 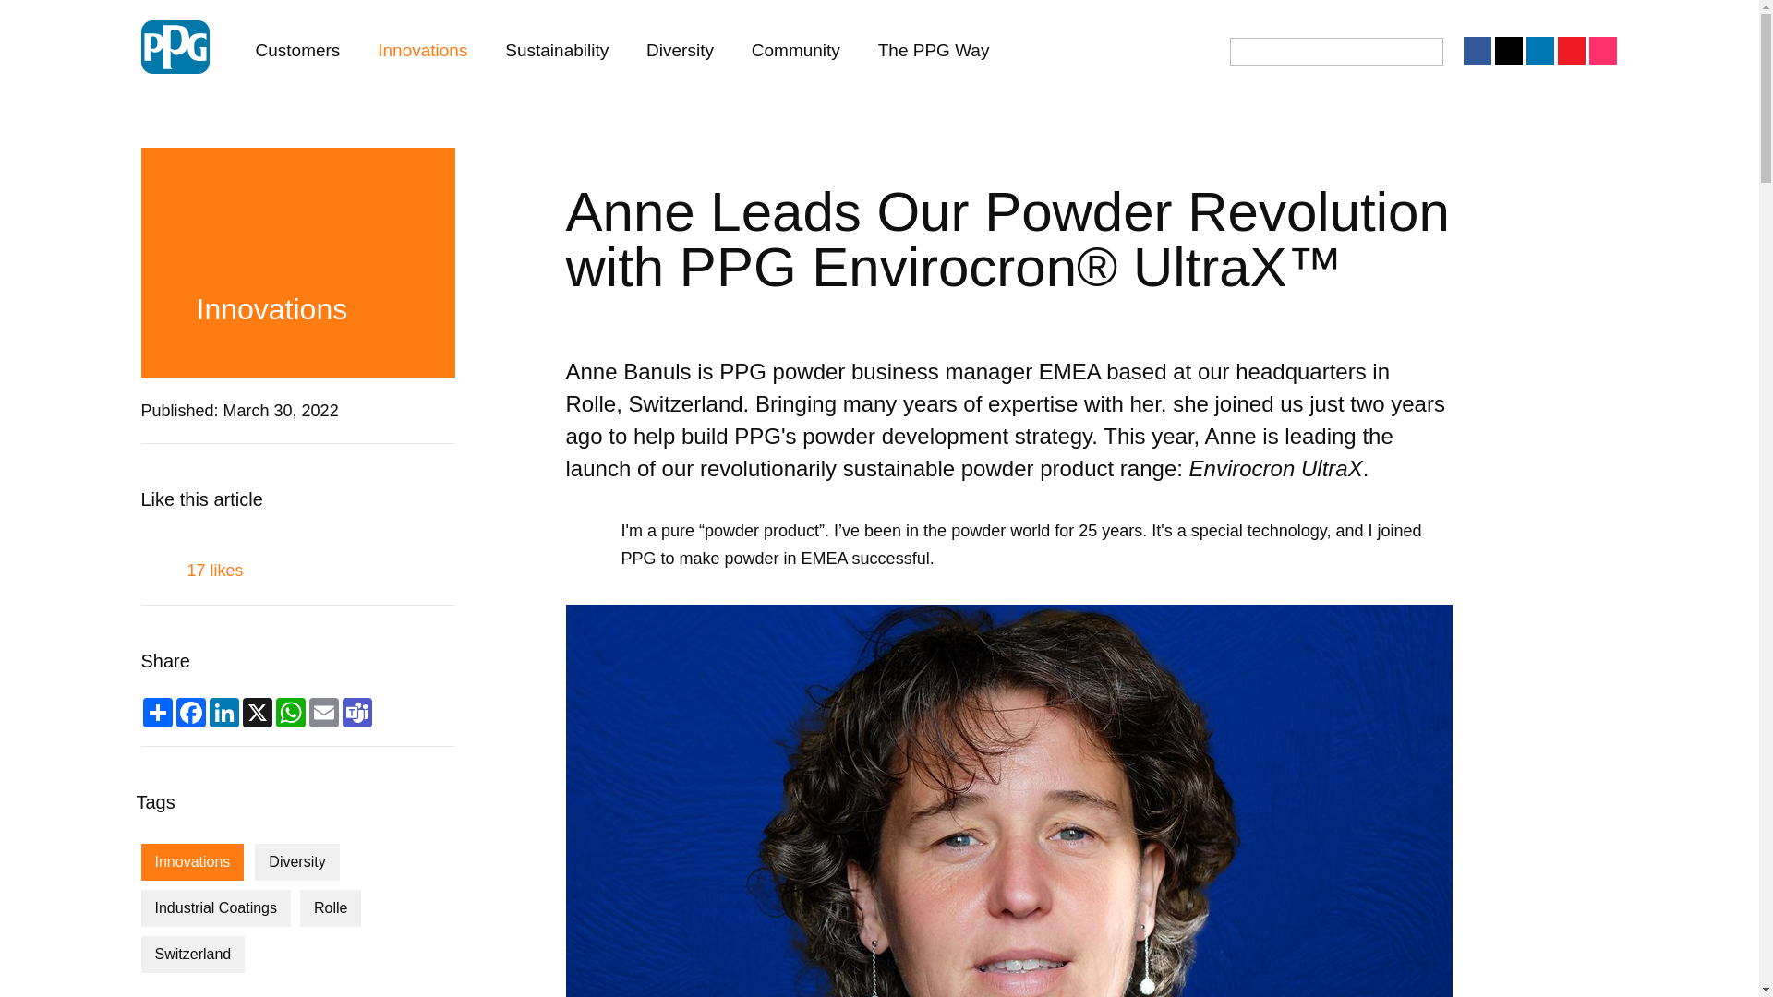 I want to click on Email, so click(x=323, y=713).